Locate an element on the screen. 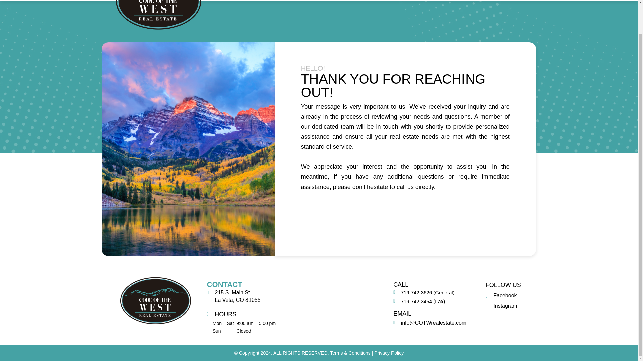 The width and height of the screenshot is (643, 361). Instagram is located at coordinates (501, 306).